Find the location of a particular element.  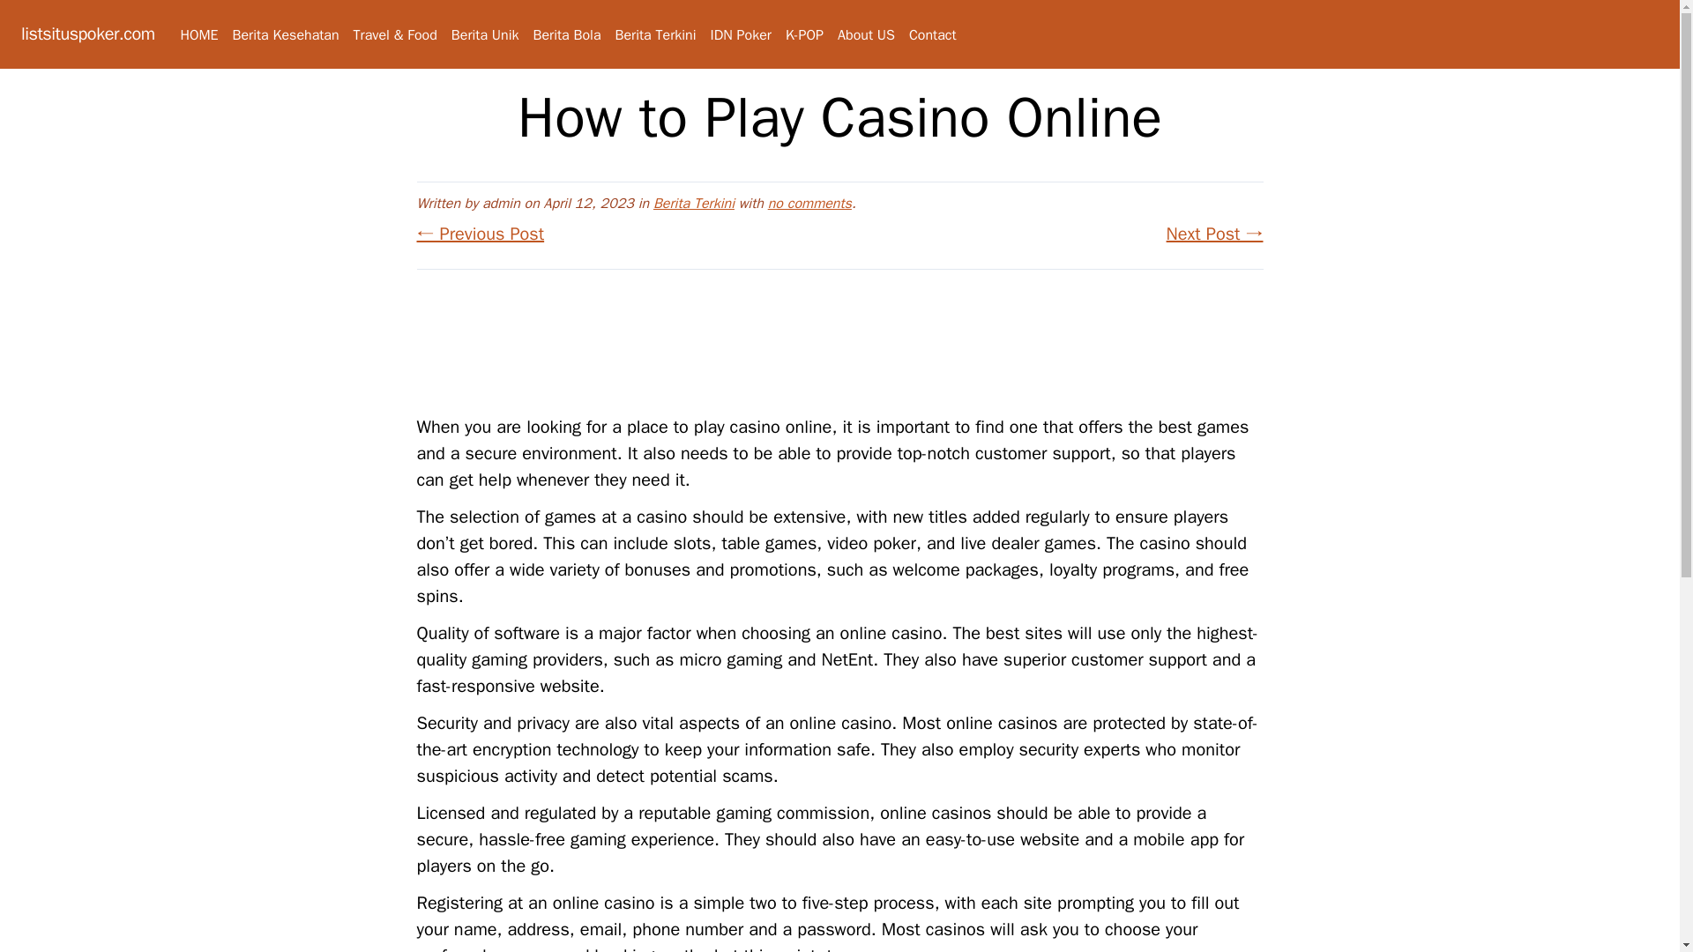

Contact is located at coordinates (933, 35).